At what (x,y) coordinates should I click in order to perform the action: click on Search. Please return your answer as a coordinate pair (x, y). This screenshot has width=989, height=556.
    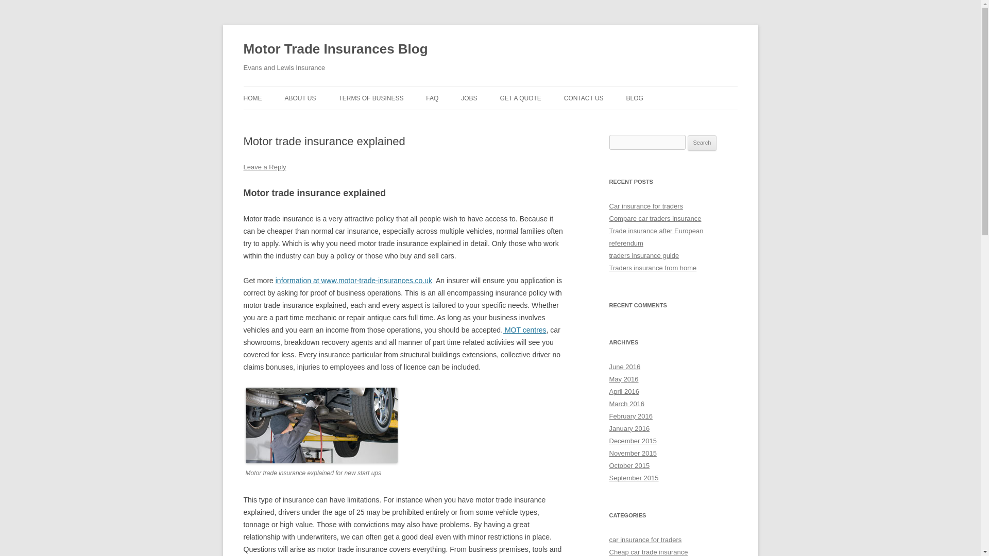
    Looking at the image, I should click on (702, 143).